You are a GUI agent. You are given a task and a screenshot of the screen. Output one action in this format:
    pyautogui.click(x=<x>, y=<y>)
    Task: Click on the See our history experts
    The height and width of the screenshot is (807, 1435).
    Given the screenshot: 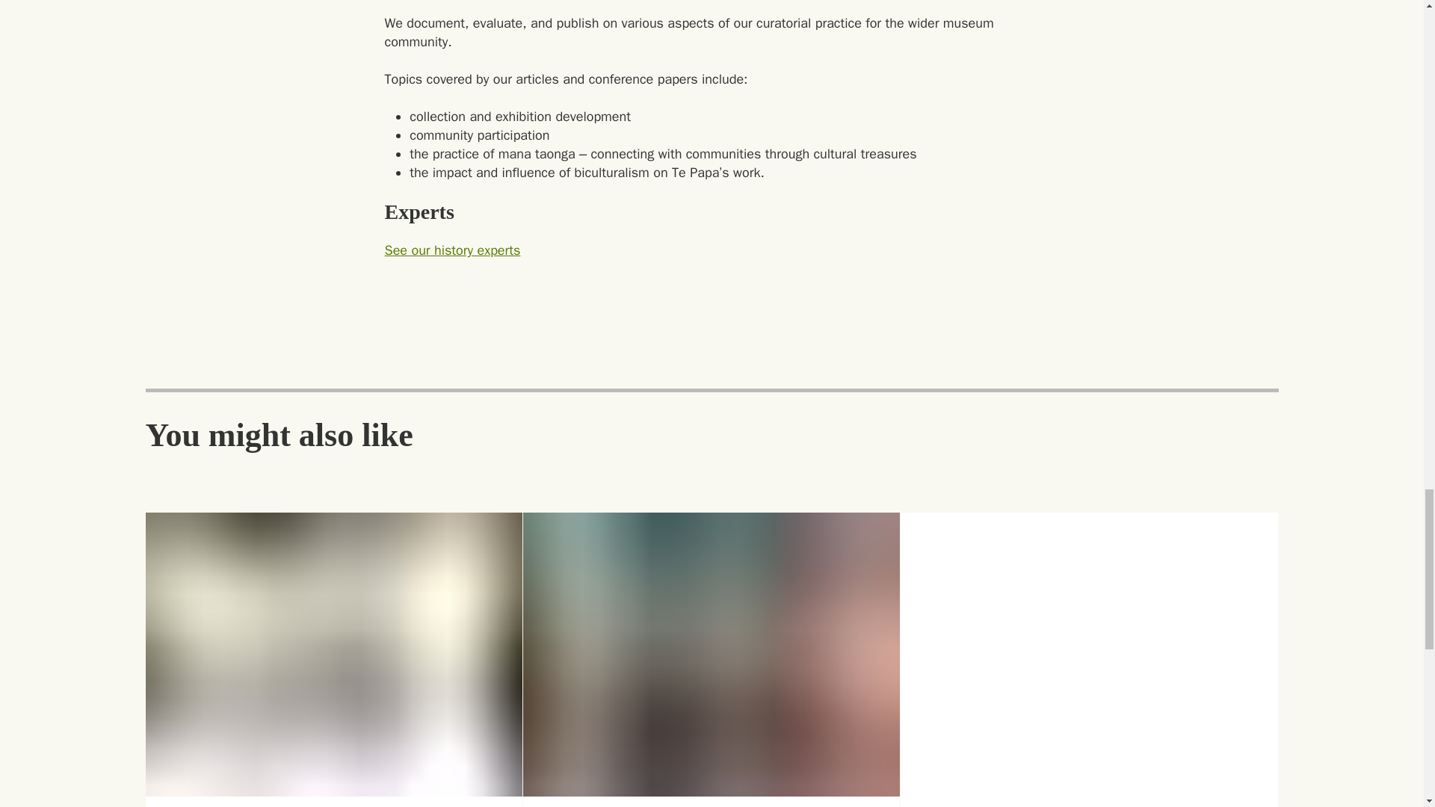 What is the action you would take?
    pyautogui.click(x=451, y=250)
    